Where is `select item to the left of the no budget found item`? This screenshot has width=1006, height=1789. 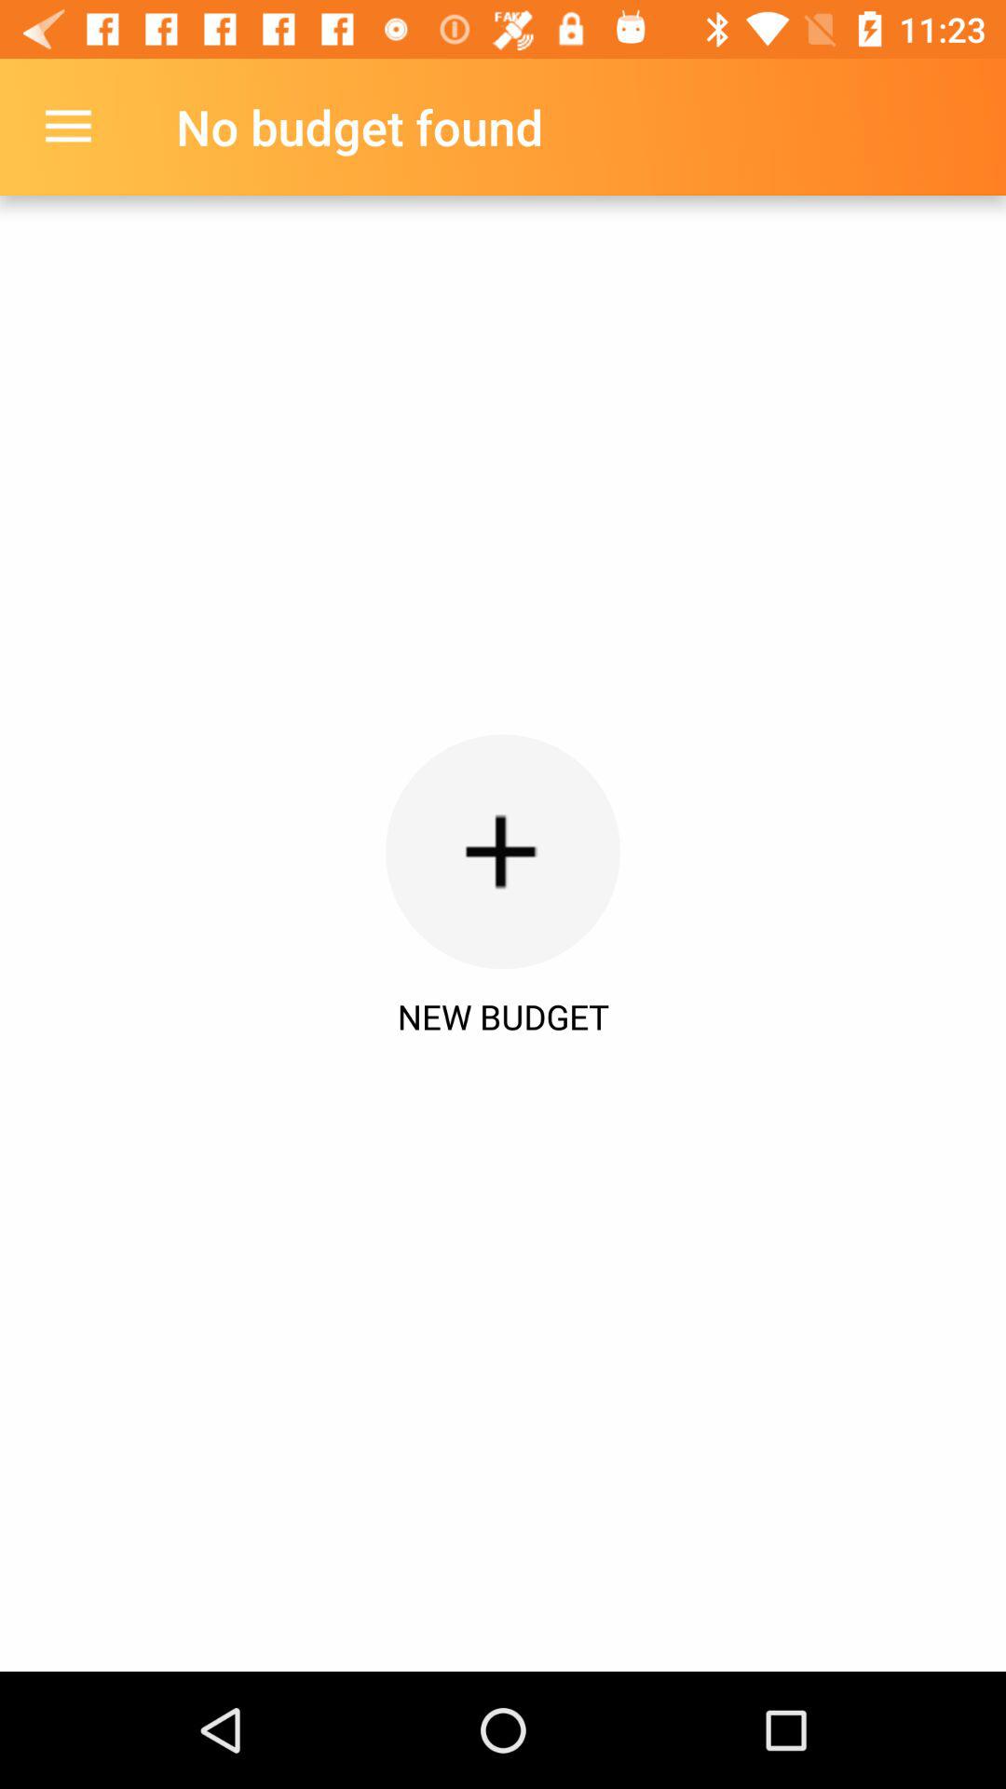
select item to the left of the no budget found item is located at coordinates (68, 127).